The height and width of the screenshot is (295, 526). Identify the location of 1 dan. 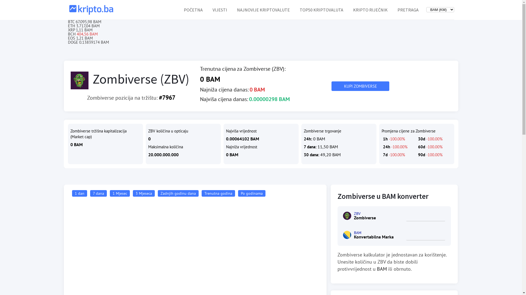
(79, 193).